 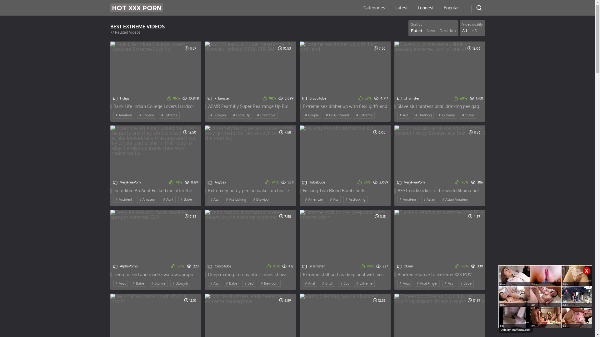 What do you see at coordinates (426, 8) in the screenshot?
I see `Longest` at bounding box center [426, 8].